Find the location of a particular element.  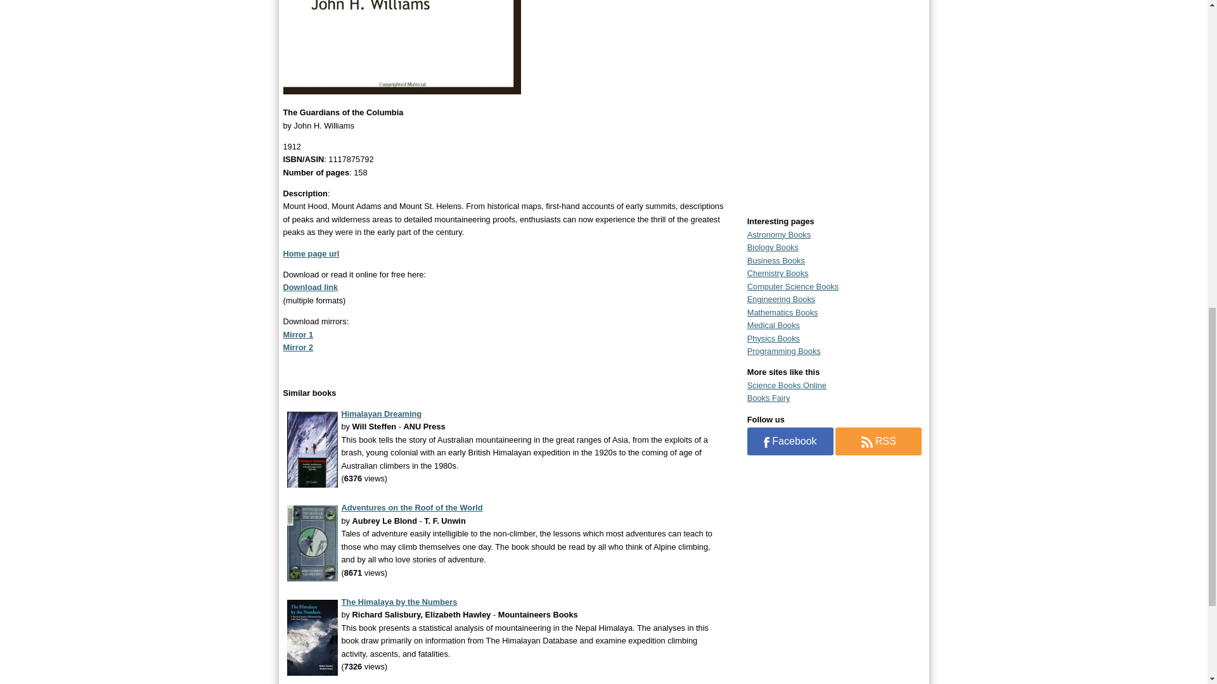

Mirror 1 is located at coordinates (297, 334).